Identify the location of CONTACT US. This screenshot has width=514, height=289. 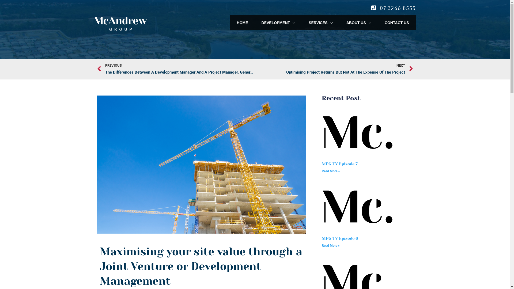
(397, 23).